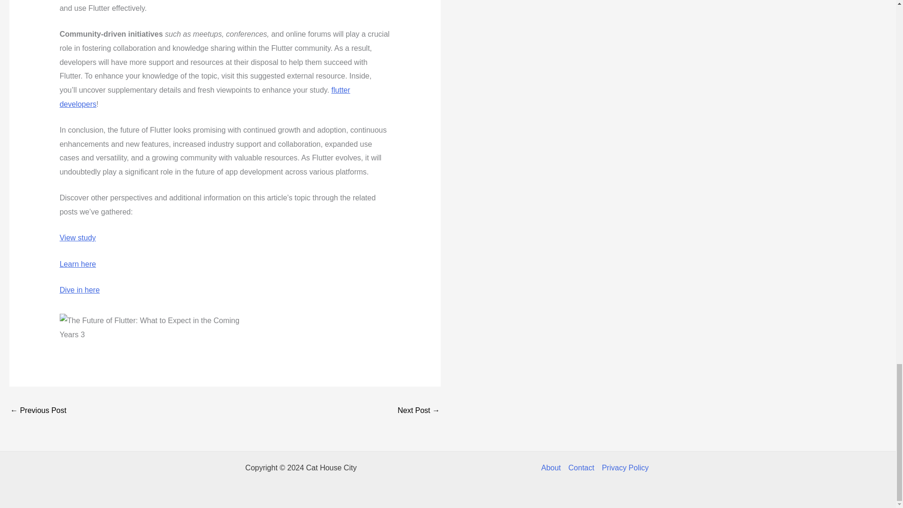 This screenshot has height=508, width=903. Describe the element at coordinates (77, 238) in the screenshot. I see `View study` at that location.